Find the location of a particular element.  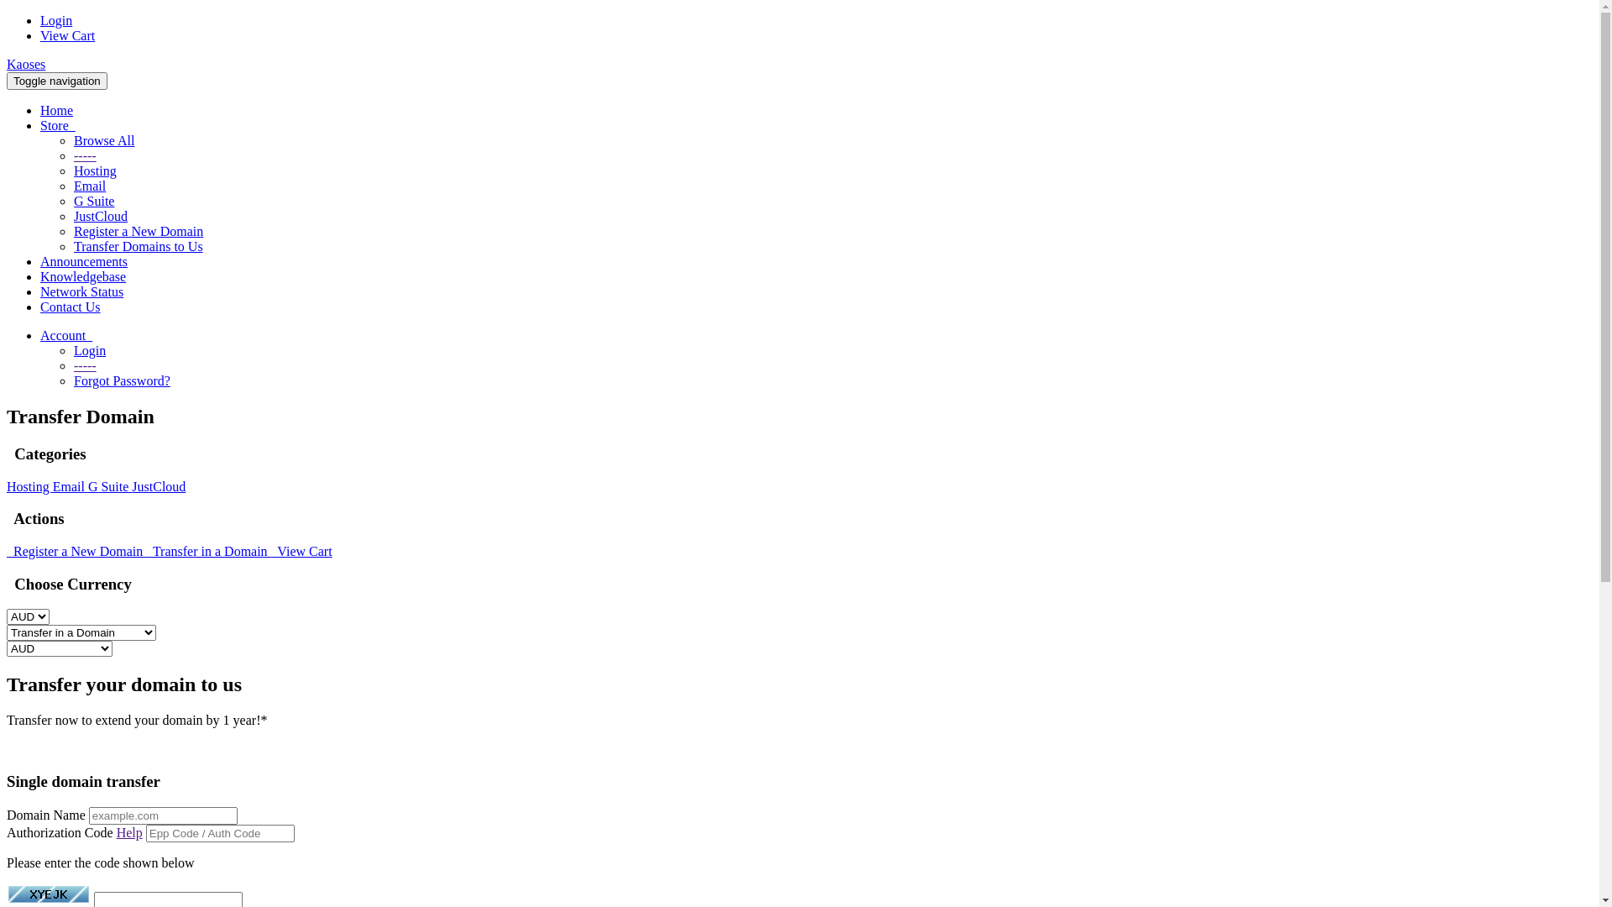

G Suite is located at coordinates (94, 202).